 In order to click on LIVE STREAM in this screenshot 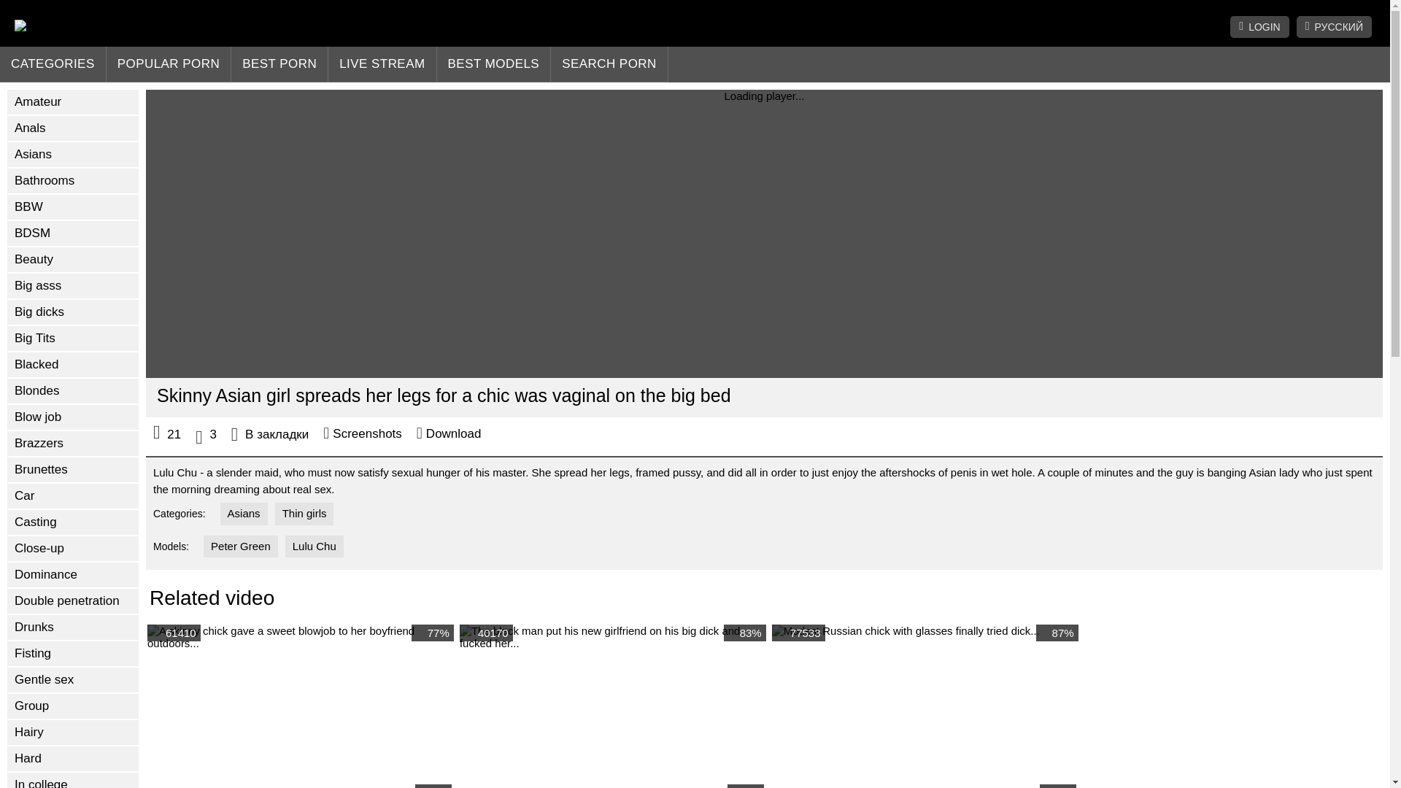, I will do `click(382, 64)`.